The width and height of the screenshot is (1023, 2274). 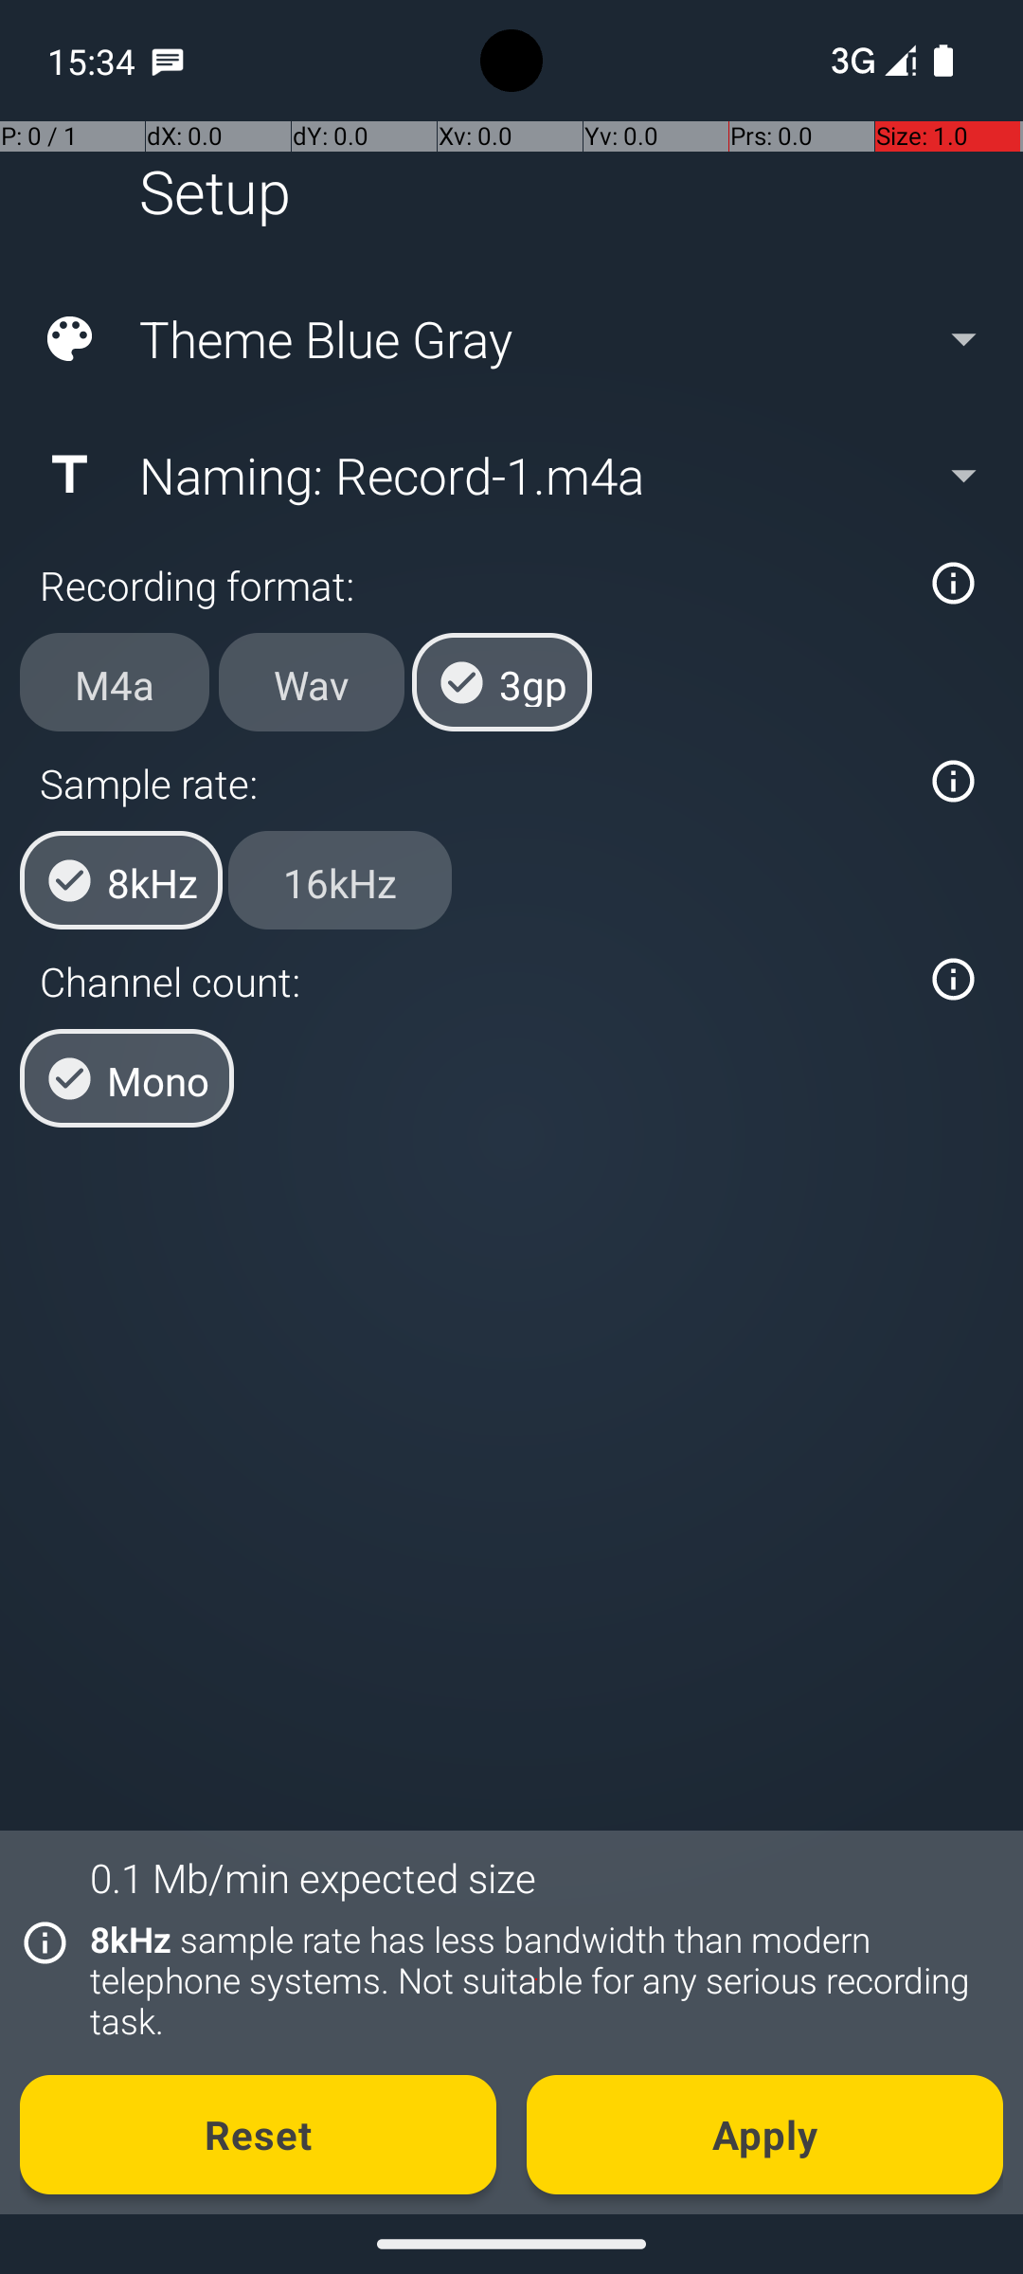 What do you see at coordinates (313, 1878) in the screenshot?
I see `0.1 Mb/min expected size` at bounding box center [313, 1878].